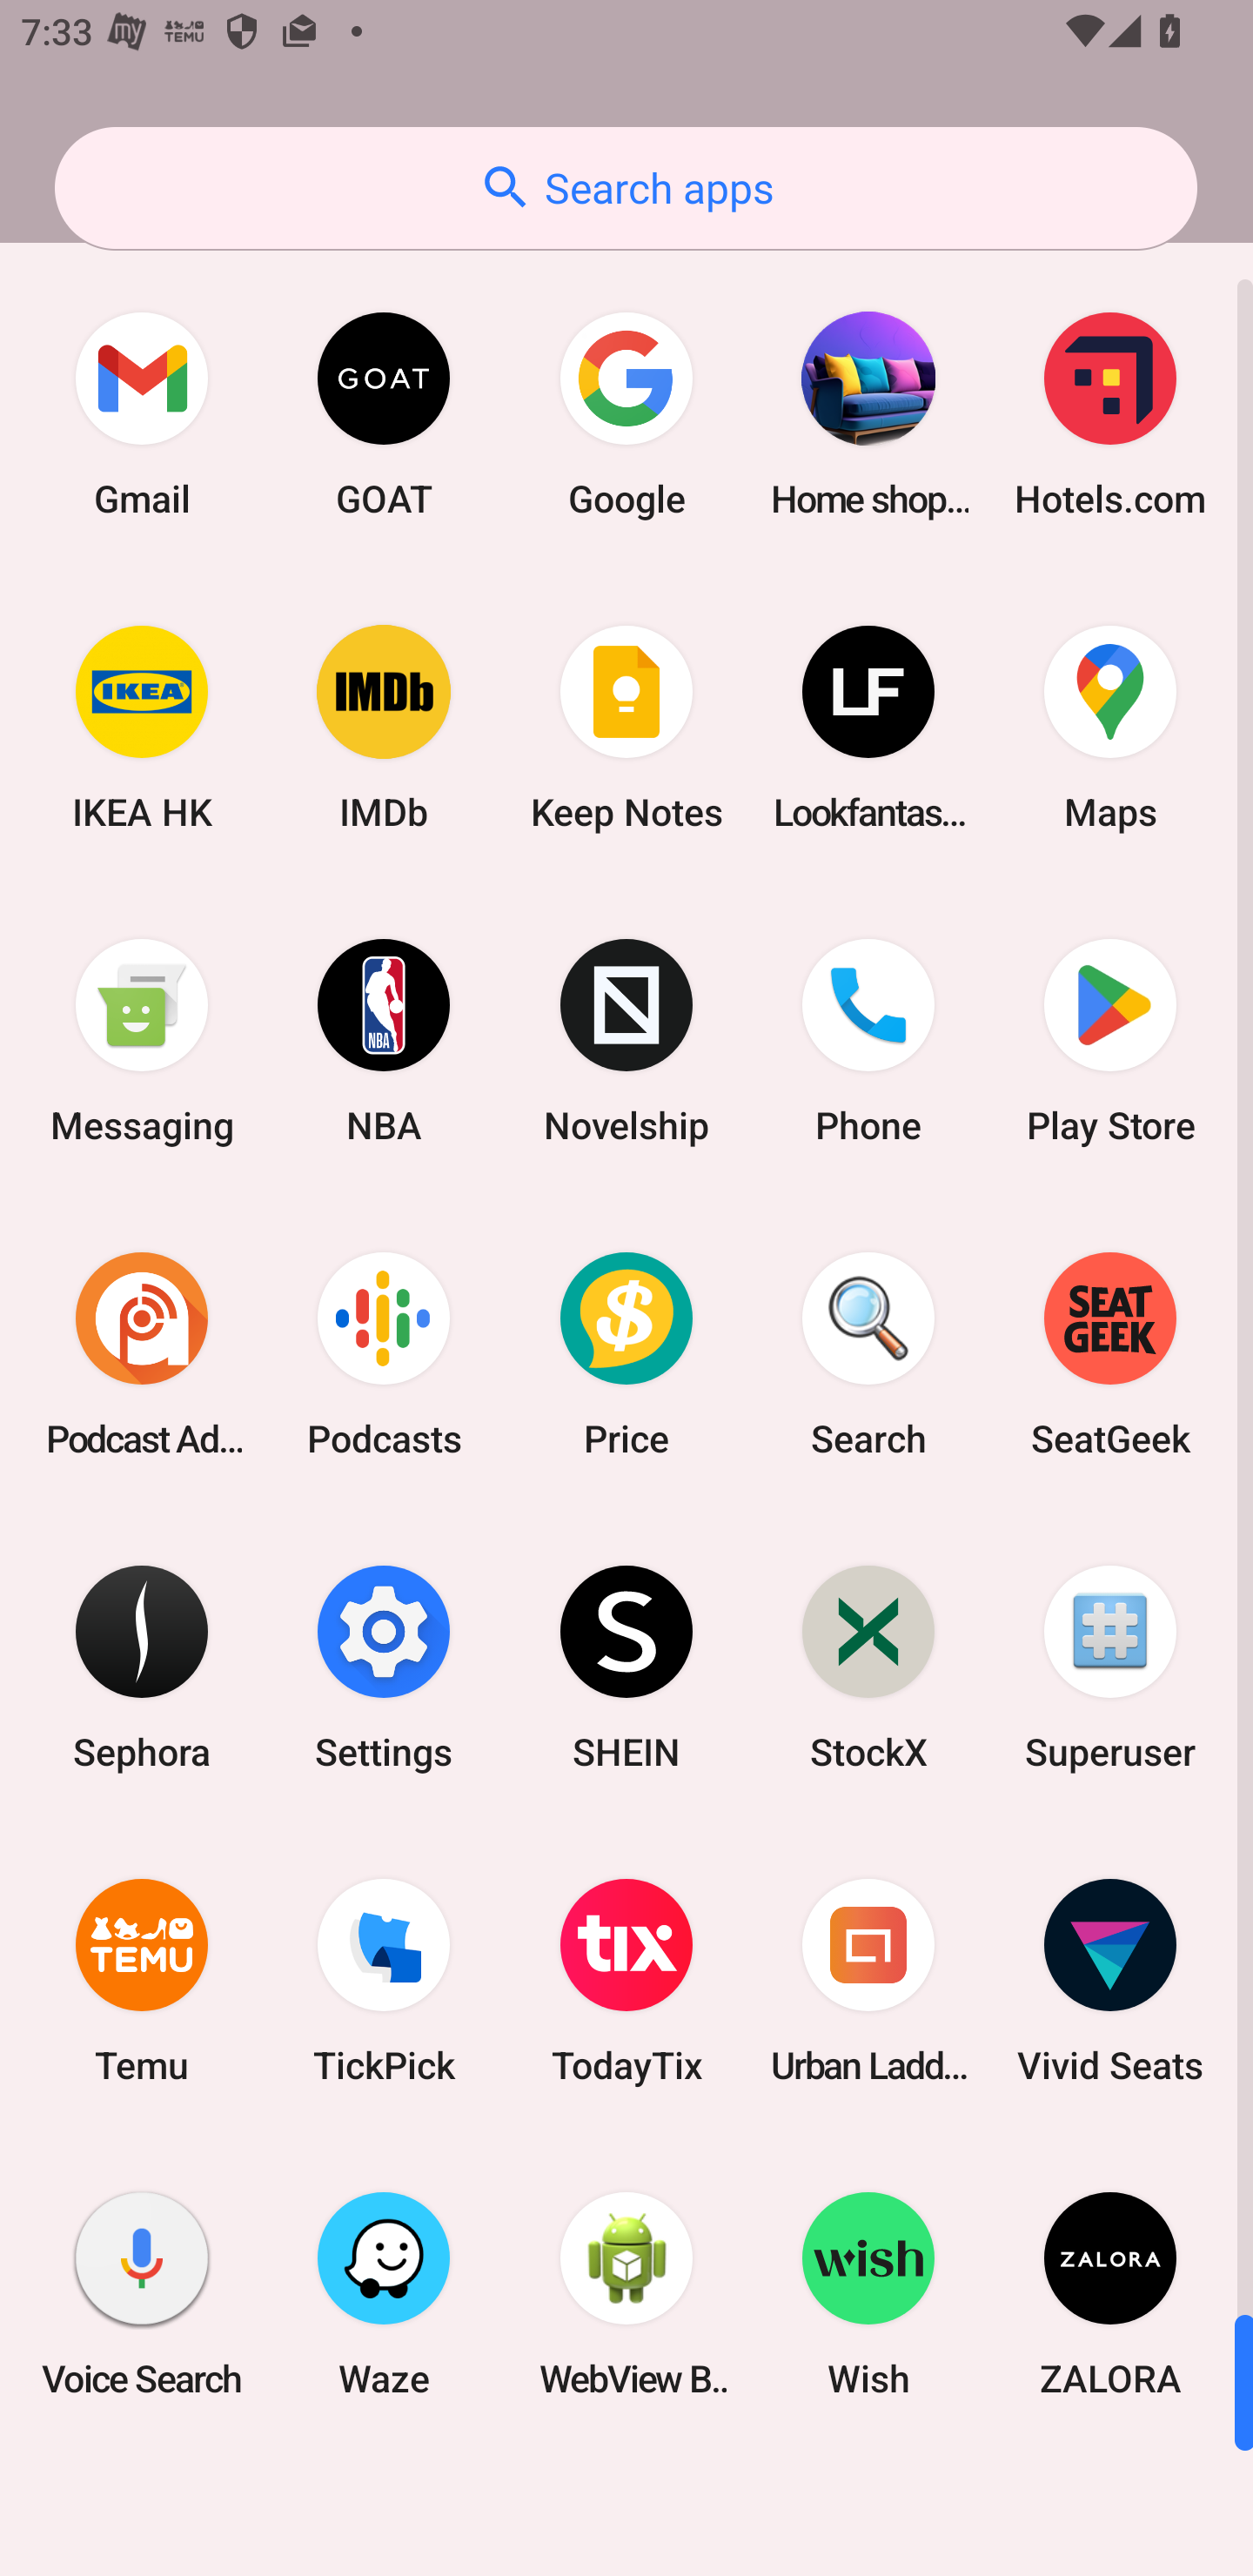  I want to click on Temu, so click(142, 1981).